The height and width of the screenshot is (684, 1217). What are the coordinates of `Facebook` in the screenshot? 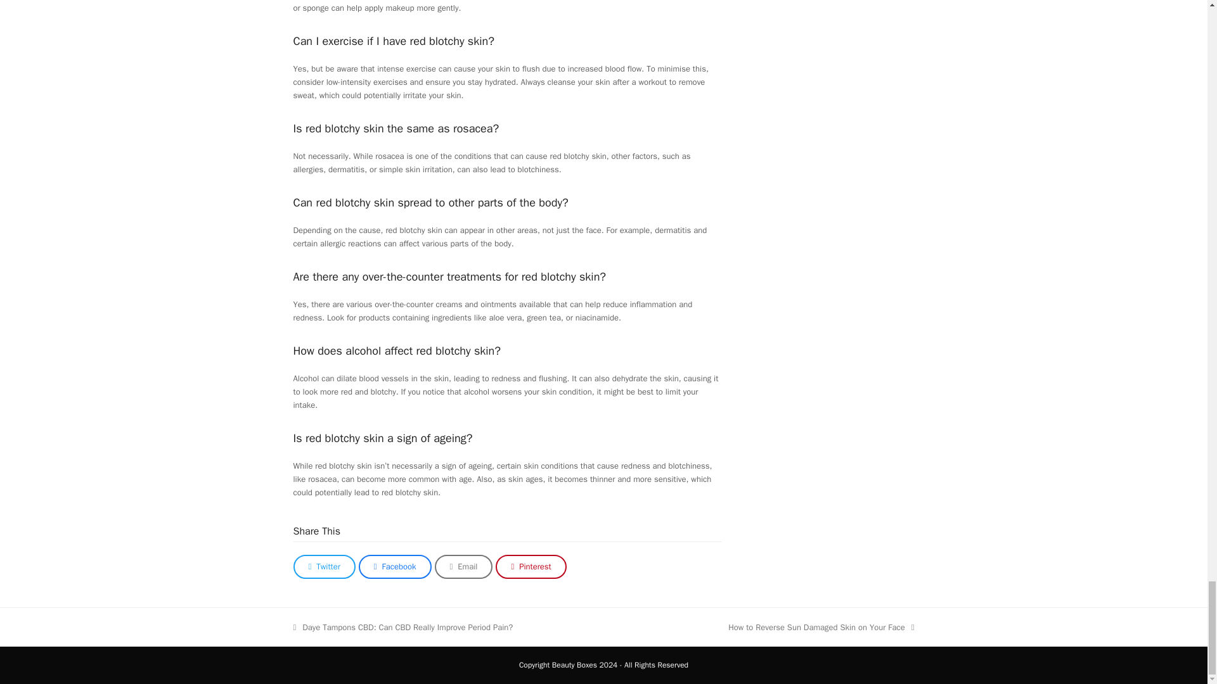 It's located at (820, 627).